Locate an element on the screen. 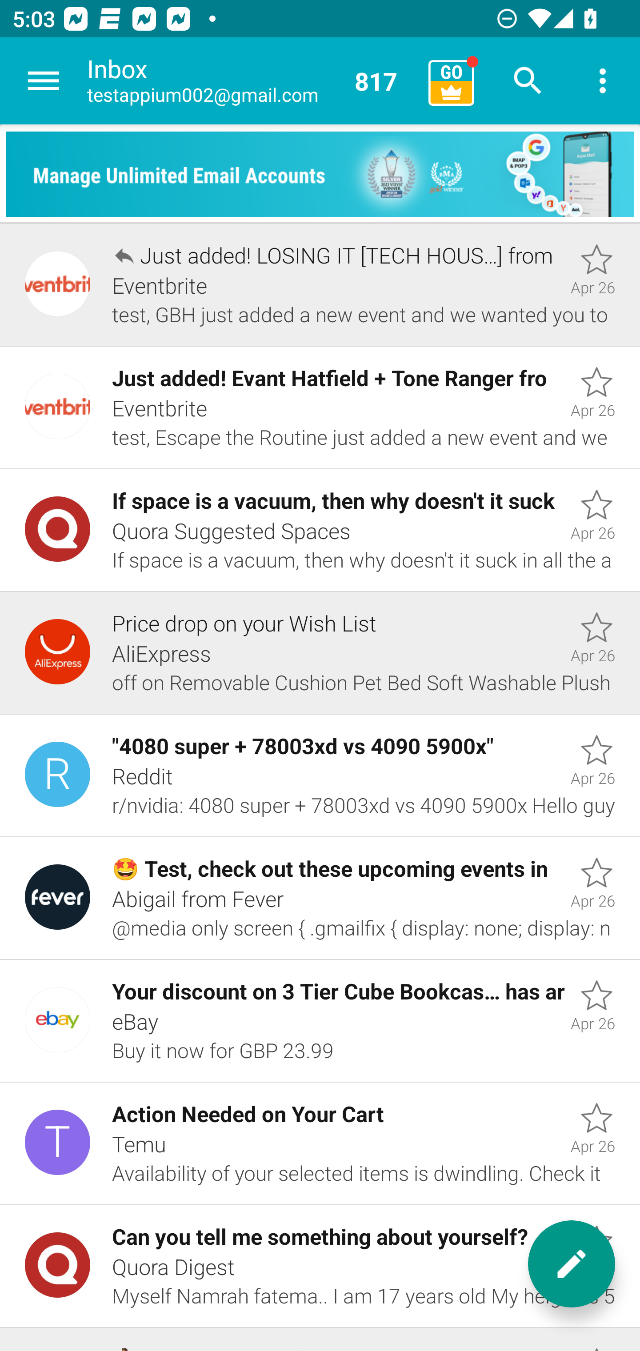 The image size is (640, 1351). Navigate up is located at coordinates (44, 81).